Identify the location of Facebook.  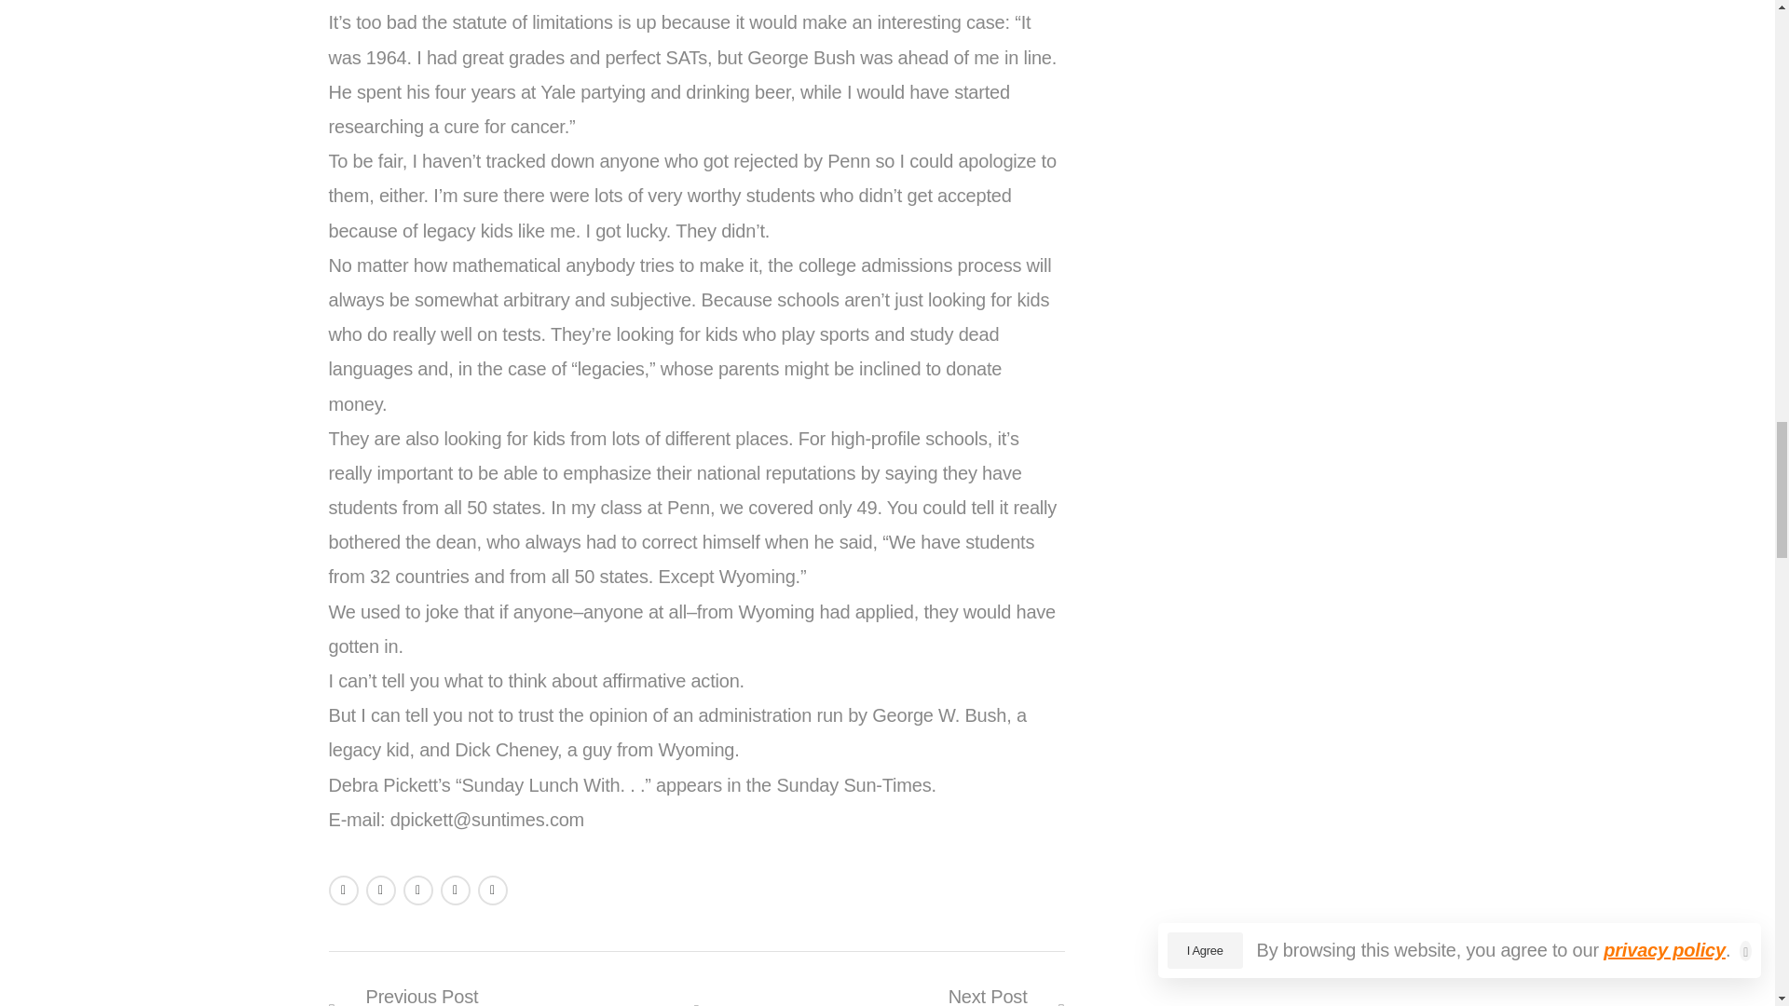
(511, 993).